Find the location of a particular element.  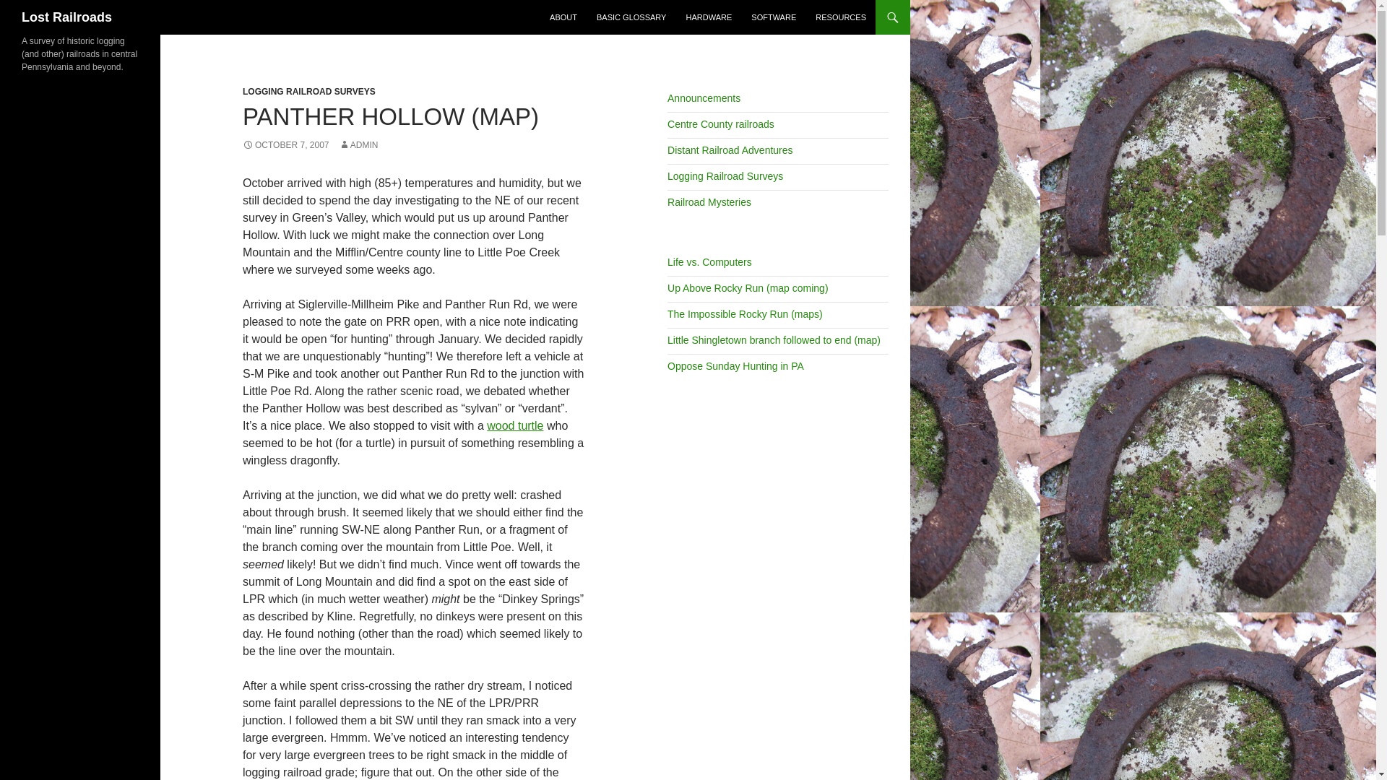

Distant Railroad Adventures is located at coordinates (730, 150).